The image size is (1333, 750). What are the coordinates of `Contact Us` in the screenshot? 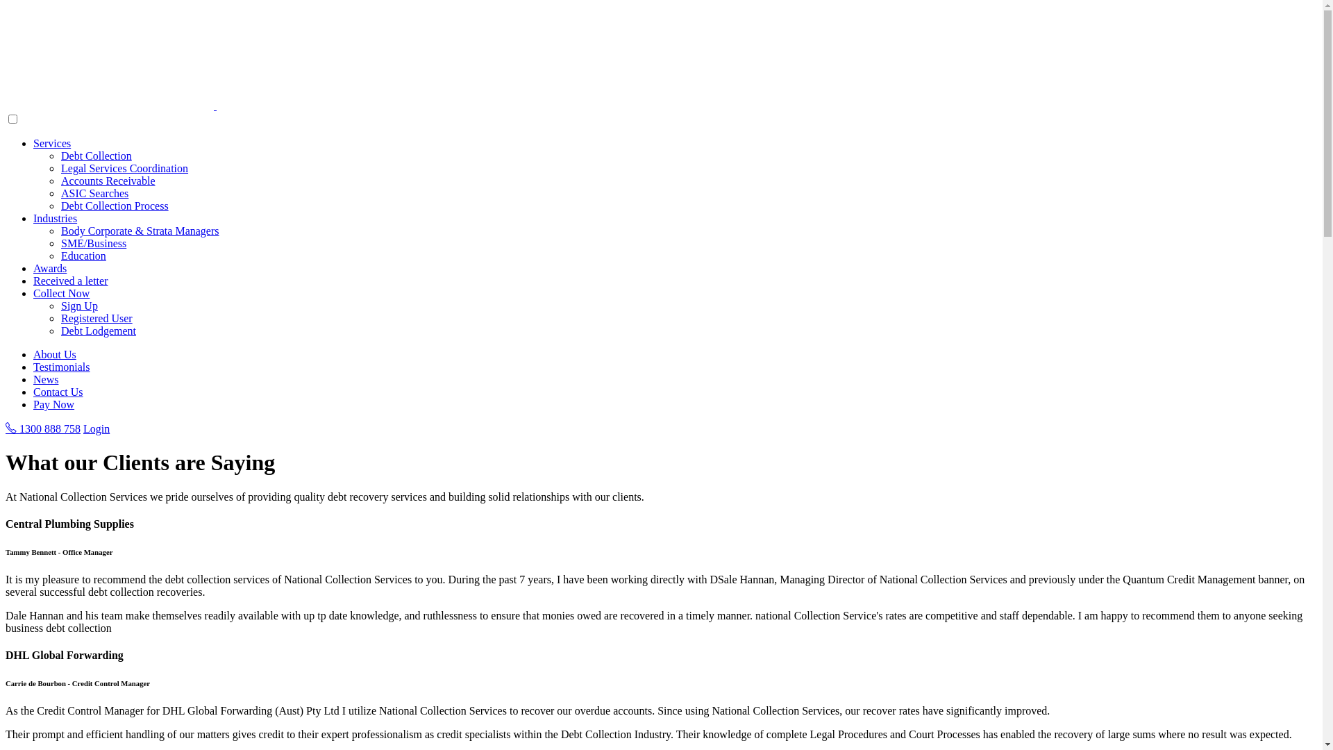 It's located at (58, 392).